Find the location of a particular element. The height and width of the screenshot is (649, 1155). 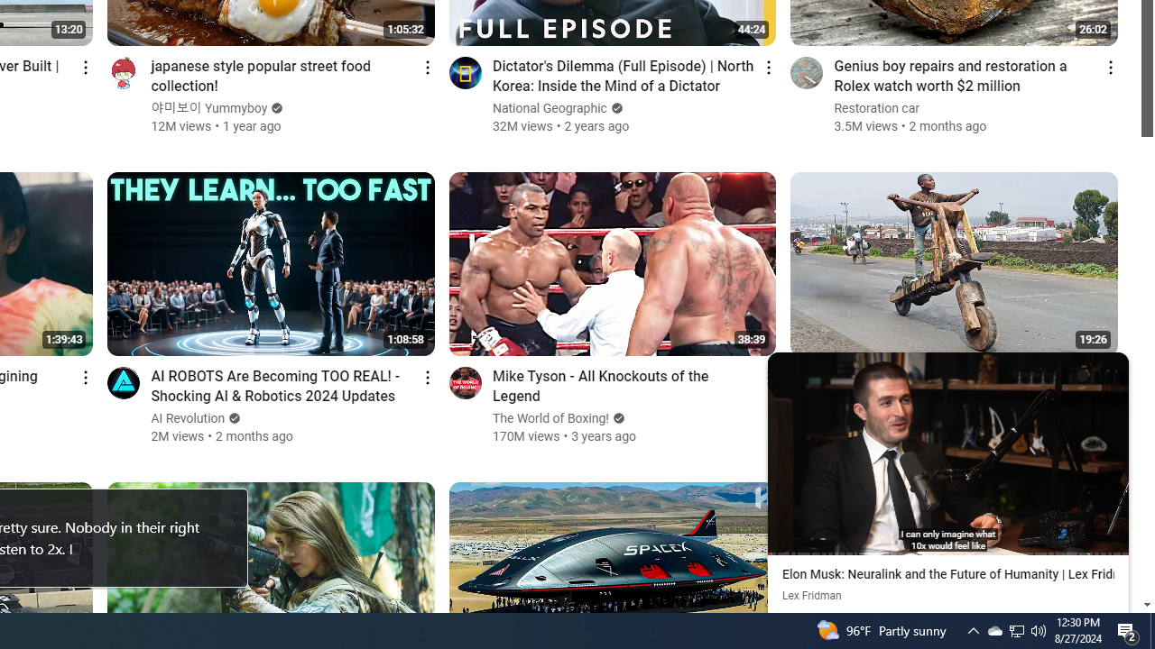

Verified is located at coordinates (884, 398).